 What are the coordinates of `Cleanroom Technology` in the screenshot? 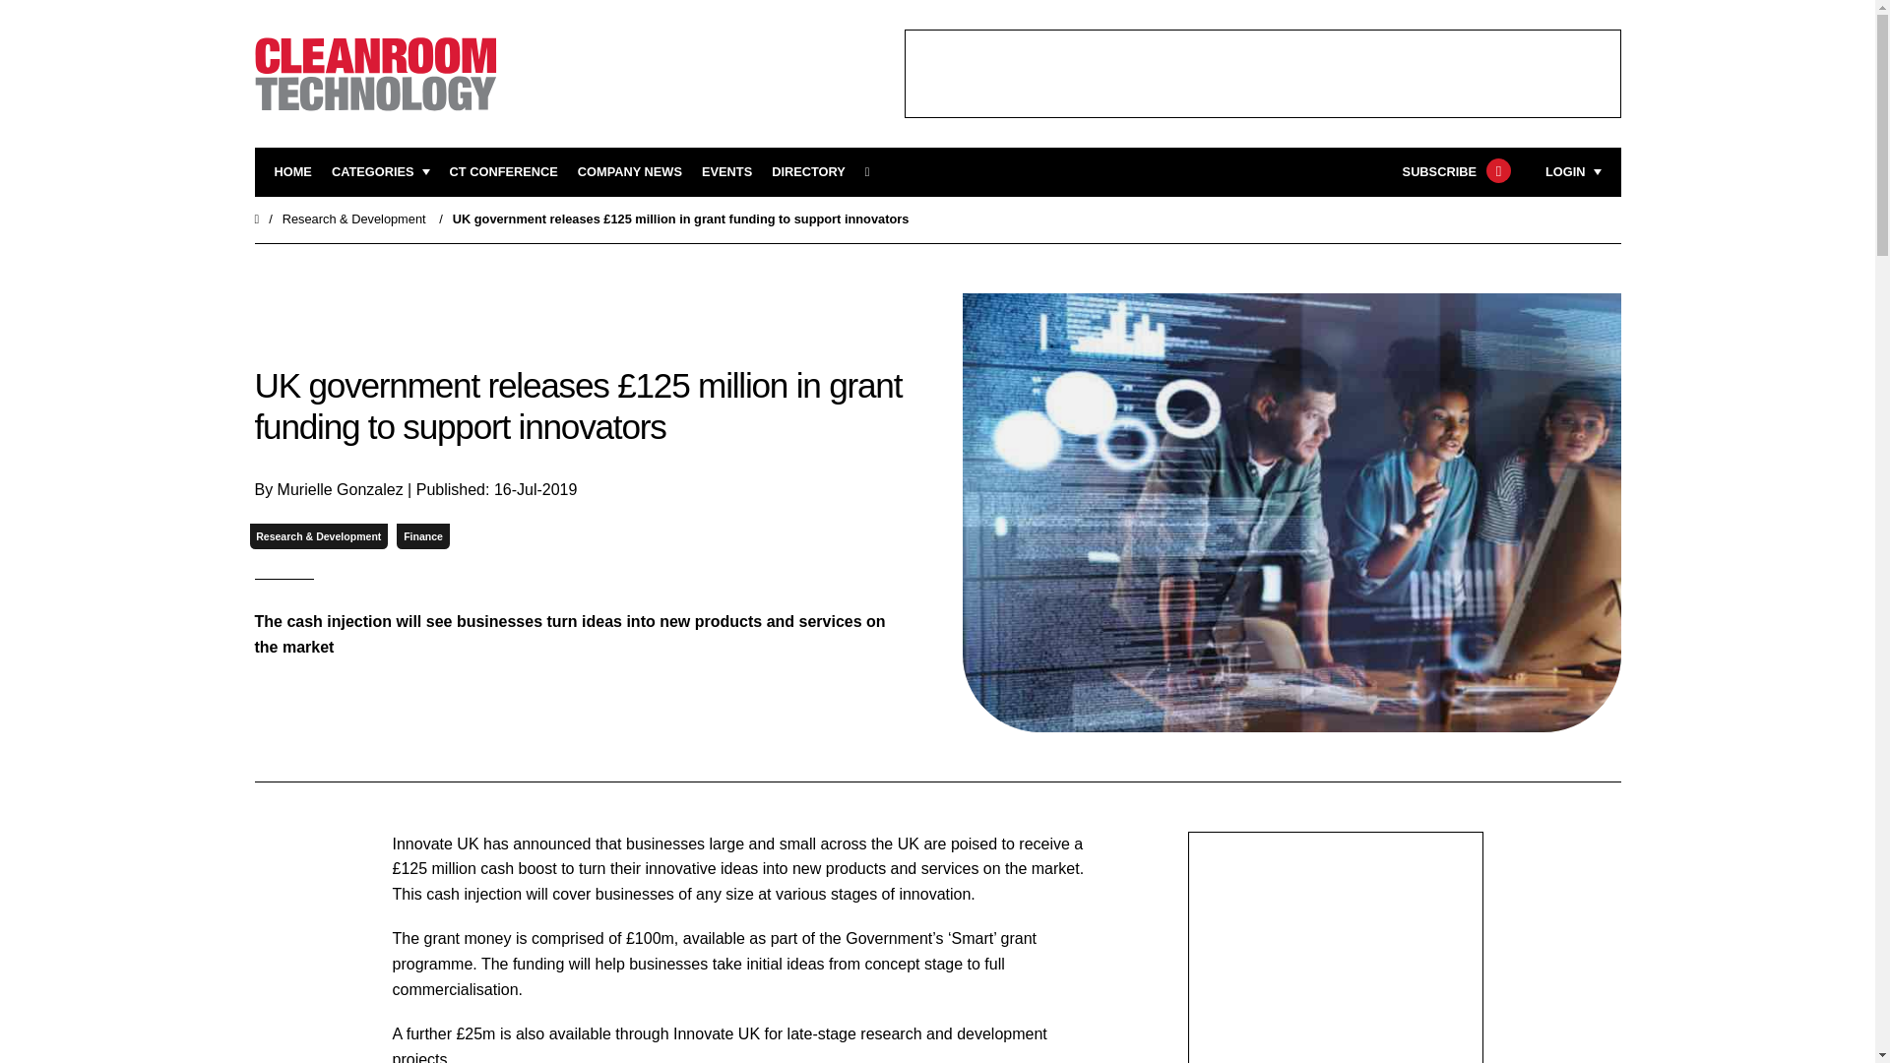 It's located at (503, 172).